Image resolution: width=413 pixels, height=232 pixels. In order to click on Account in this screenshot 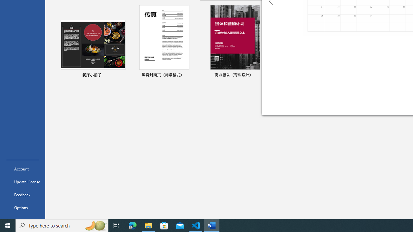, I will do `click(23, 169)`.